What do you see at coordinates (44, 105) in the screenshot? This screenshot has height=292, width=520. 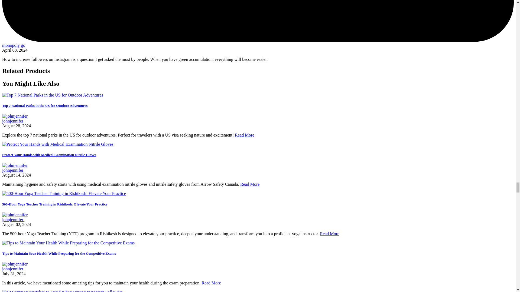 I see `Top 7 National Parks in the US for Outdoor Adventures` at bounding box center [44, 105].